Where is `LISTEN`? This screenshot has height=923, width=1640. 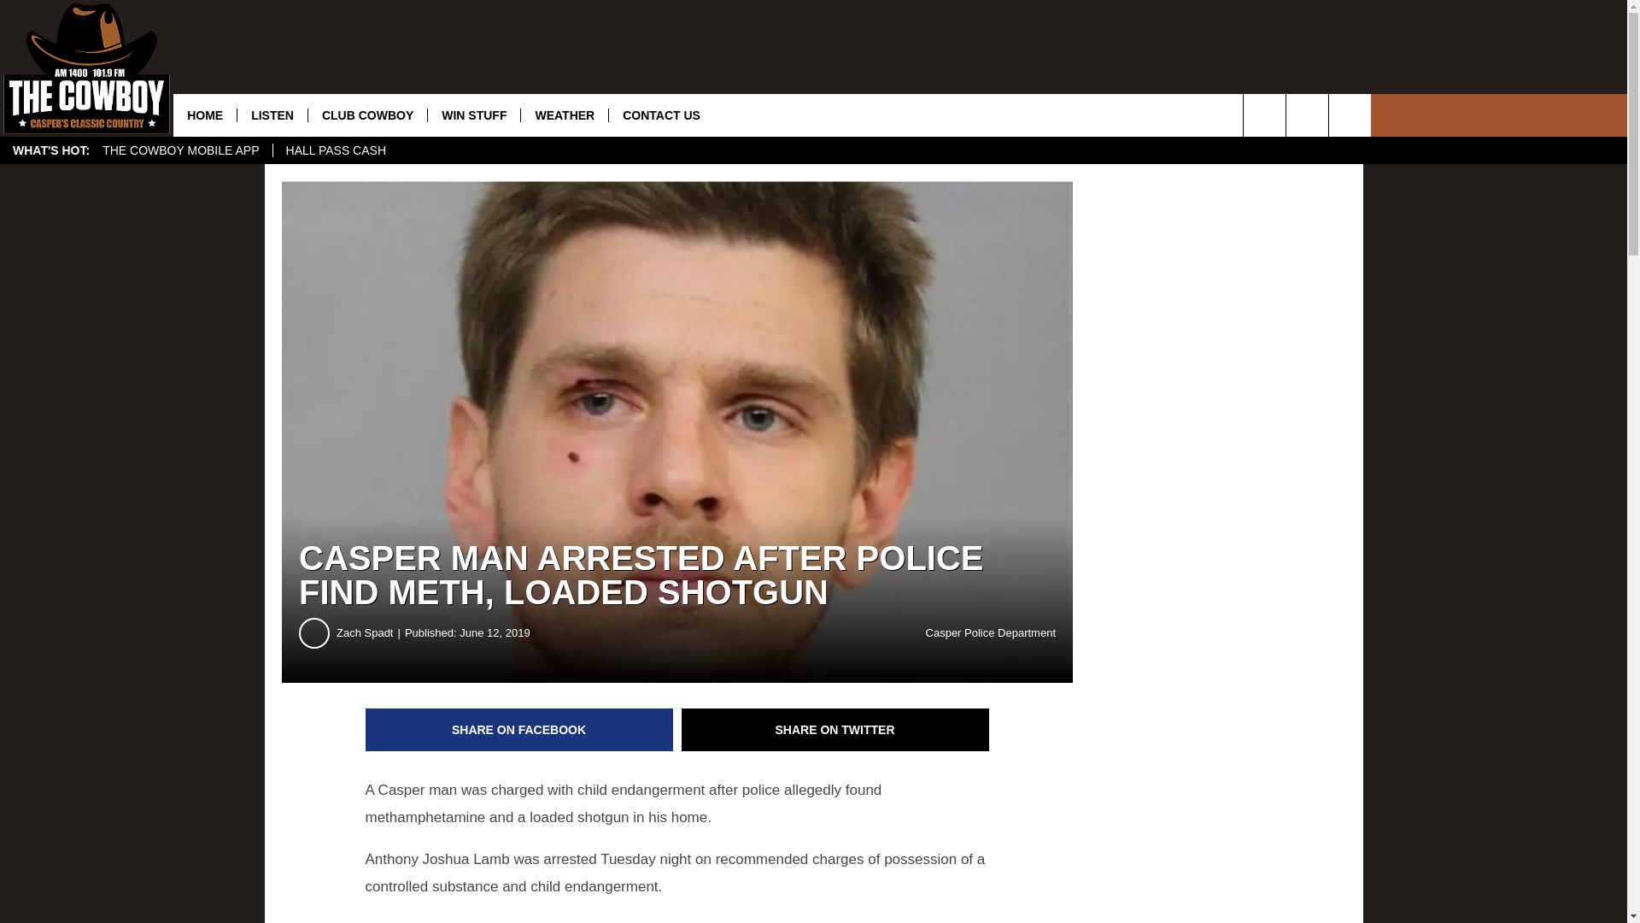
LISTEN is located at coordinates (272, 115).